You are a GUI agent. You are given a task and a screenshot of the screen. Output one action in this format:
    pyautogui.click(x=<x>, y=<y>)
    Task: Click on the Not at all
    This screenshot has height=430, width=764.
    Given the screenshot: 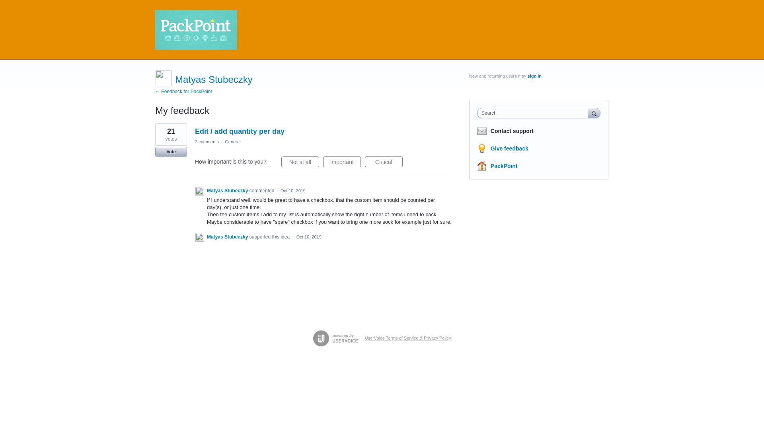 What is the action you would take?
    pyautogui.click(x=300, y=162)
    